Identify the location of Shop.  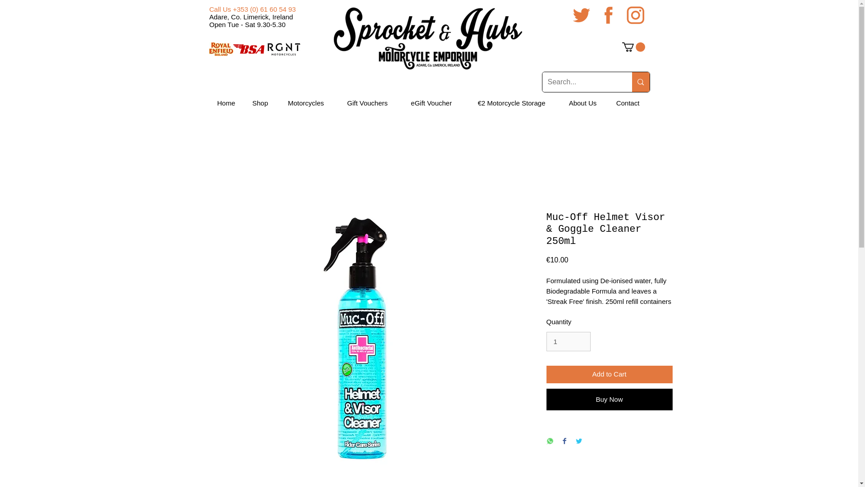
(260, 103).